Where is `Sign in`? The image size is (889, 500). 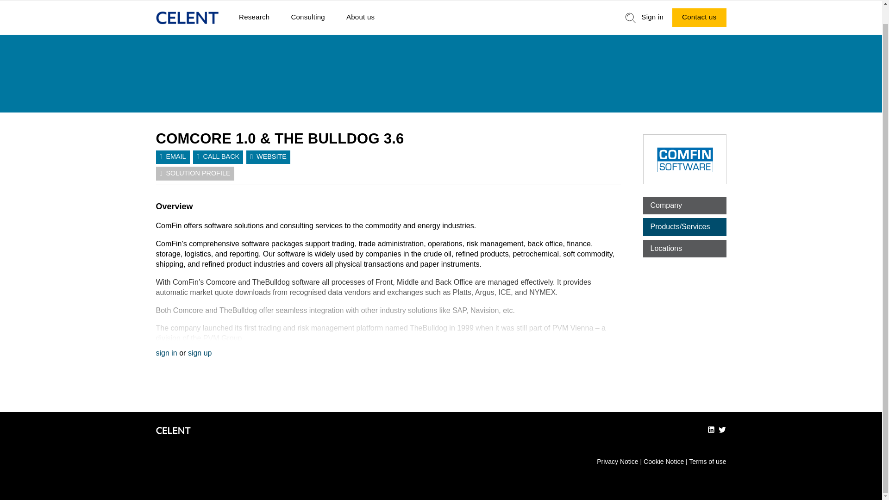 Sign in is located at coordinates (652, 18).